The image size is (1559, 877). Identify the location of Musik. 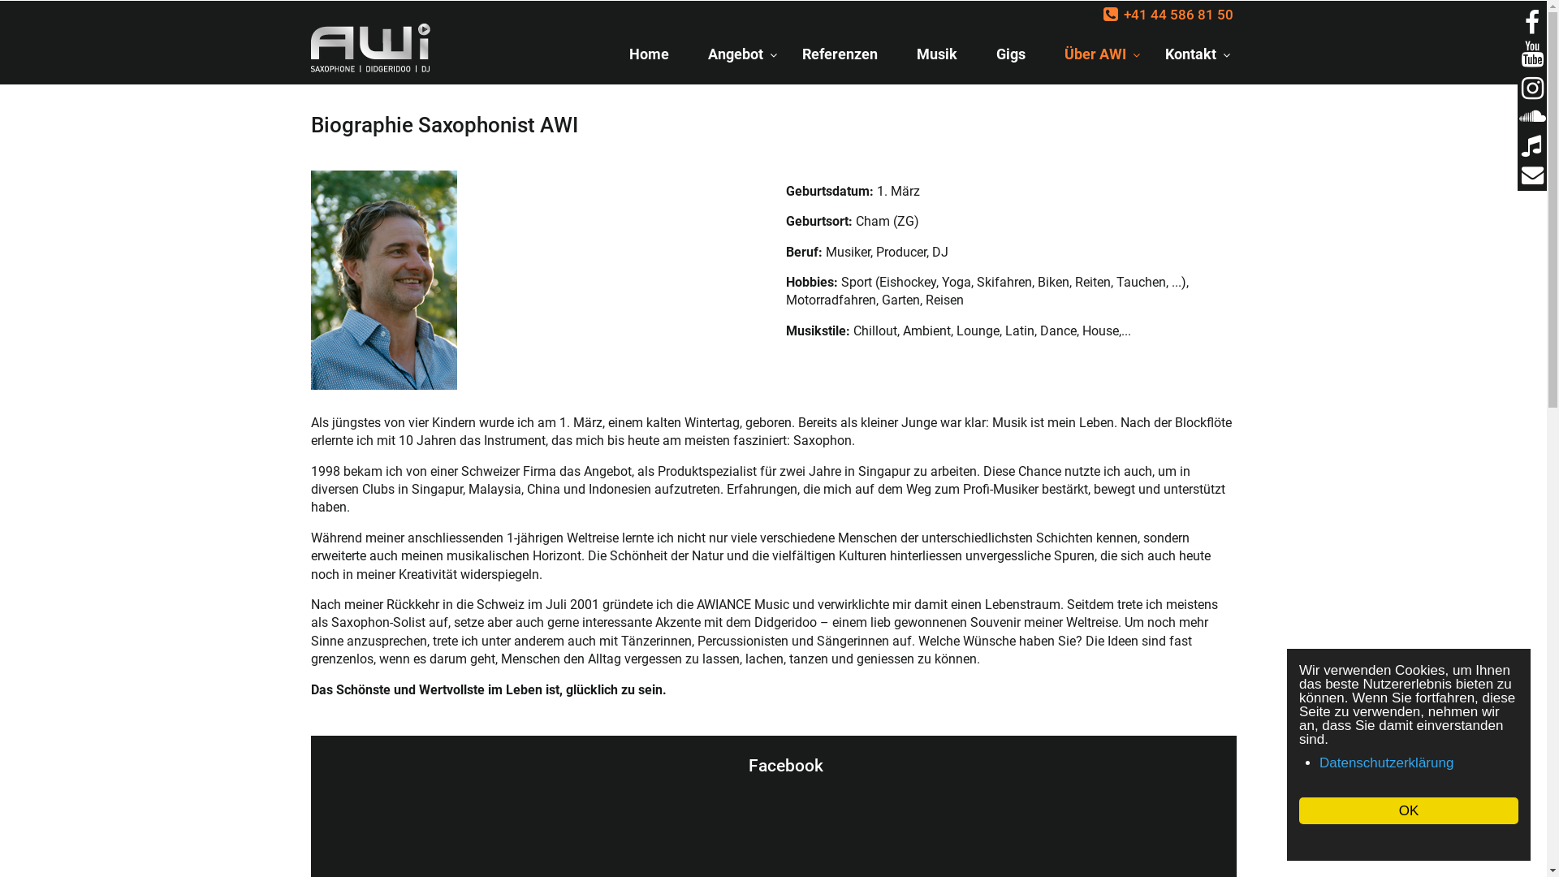
(937, 54).